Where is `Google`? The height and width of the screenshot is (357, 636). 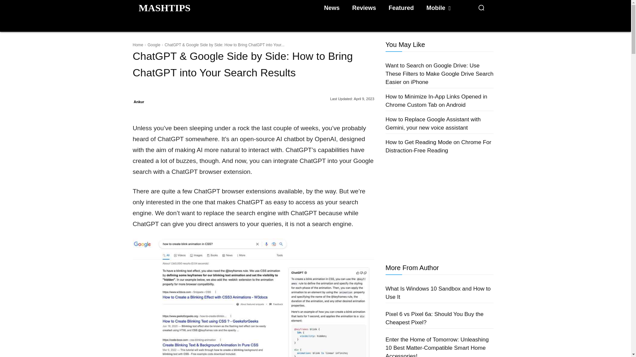 Google is located at coordinates (154, 45).